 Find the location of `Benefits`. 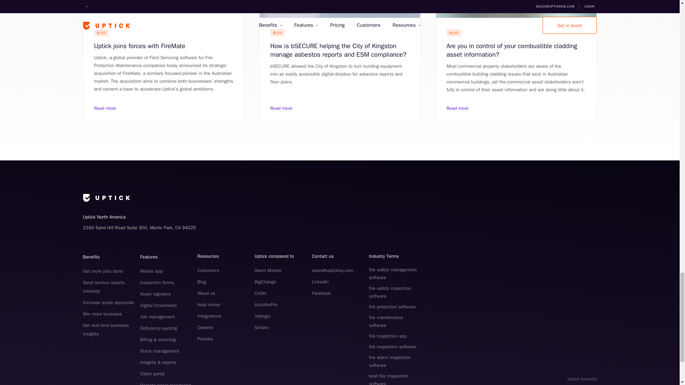

Benefits is located at coordinates (91, 257).